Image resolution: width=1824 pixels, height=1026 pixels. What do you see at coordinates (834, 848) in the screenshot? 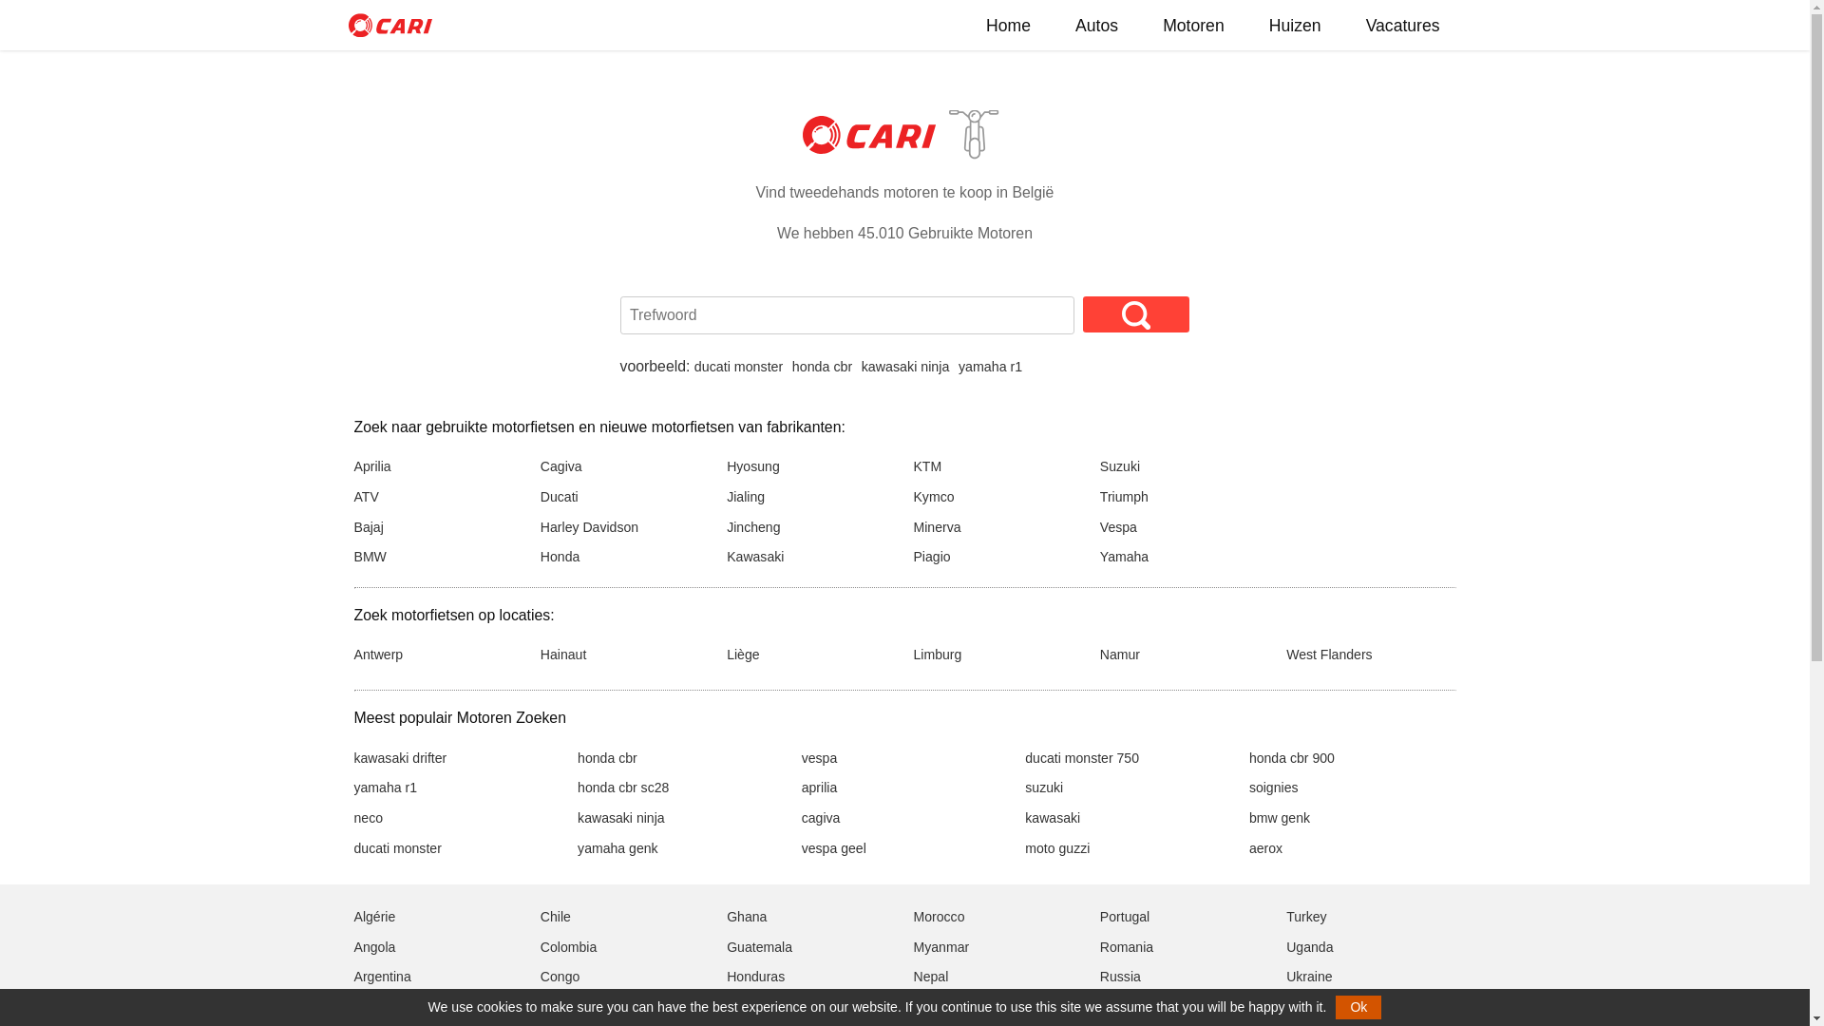
I see `vespa geel` at bounding box center [834, 848].